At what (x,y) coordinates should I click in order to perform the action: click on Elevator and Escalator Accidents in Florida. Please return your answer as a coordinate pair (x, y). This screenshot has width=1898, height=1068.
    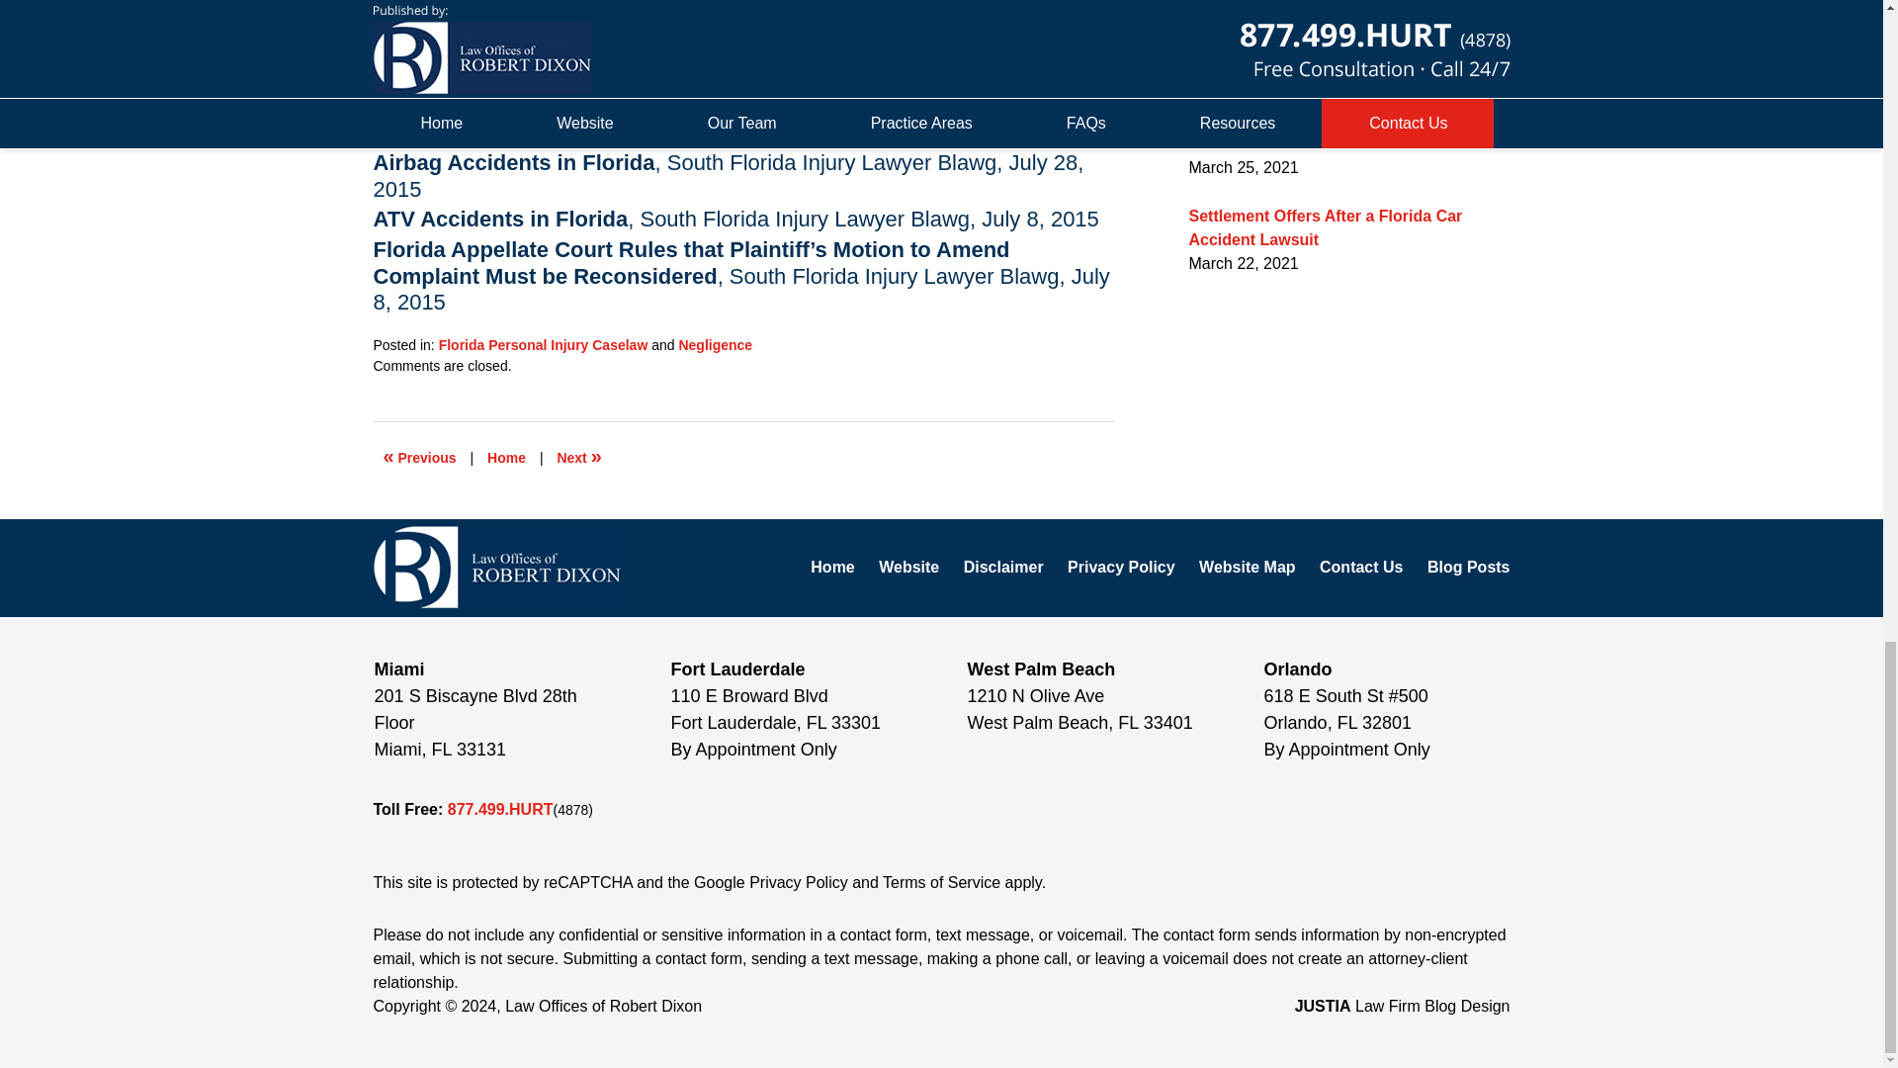
    Looking at the image, I should click on (420, 457).